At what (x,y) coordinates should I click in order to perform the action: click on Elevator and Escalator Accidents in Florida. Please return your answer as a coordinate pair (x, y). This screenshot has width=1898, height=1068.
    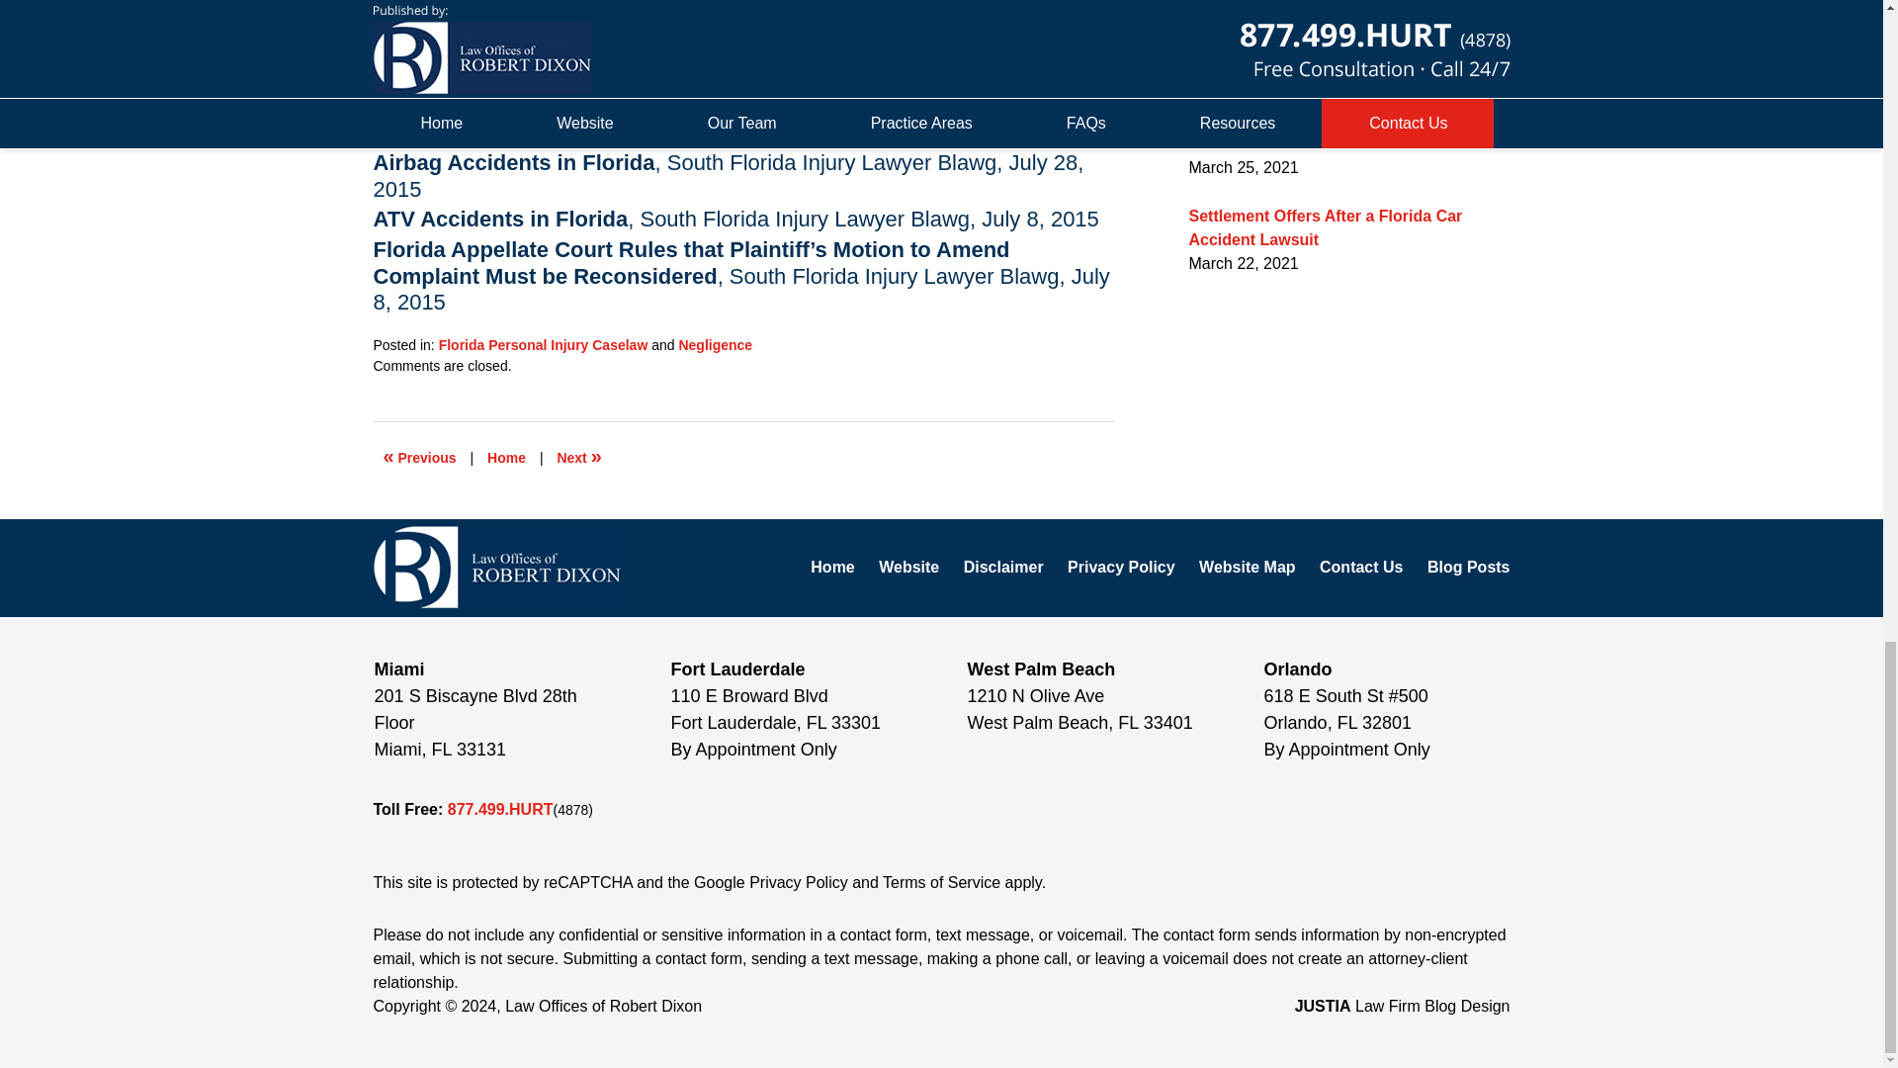
    Looking at the image, I should click on (420, 457).